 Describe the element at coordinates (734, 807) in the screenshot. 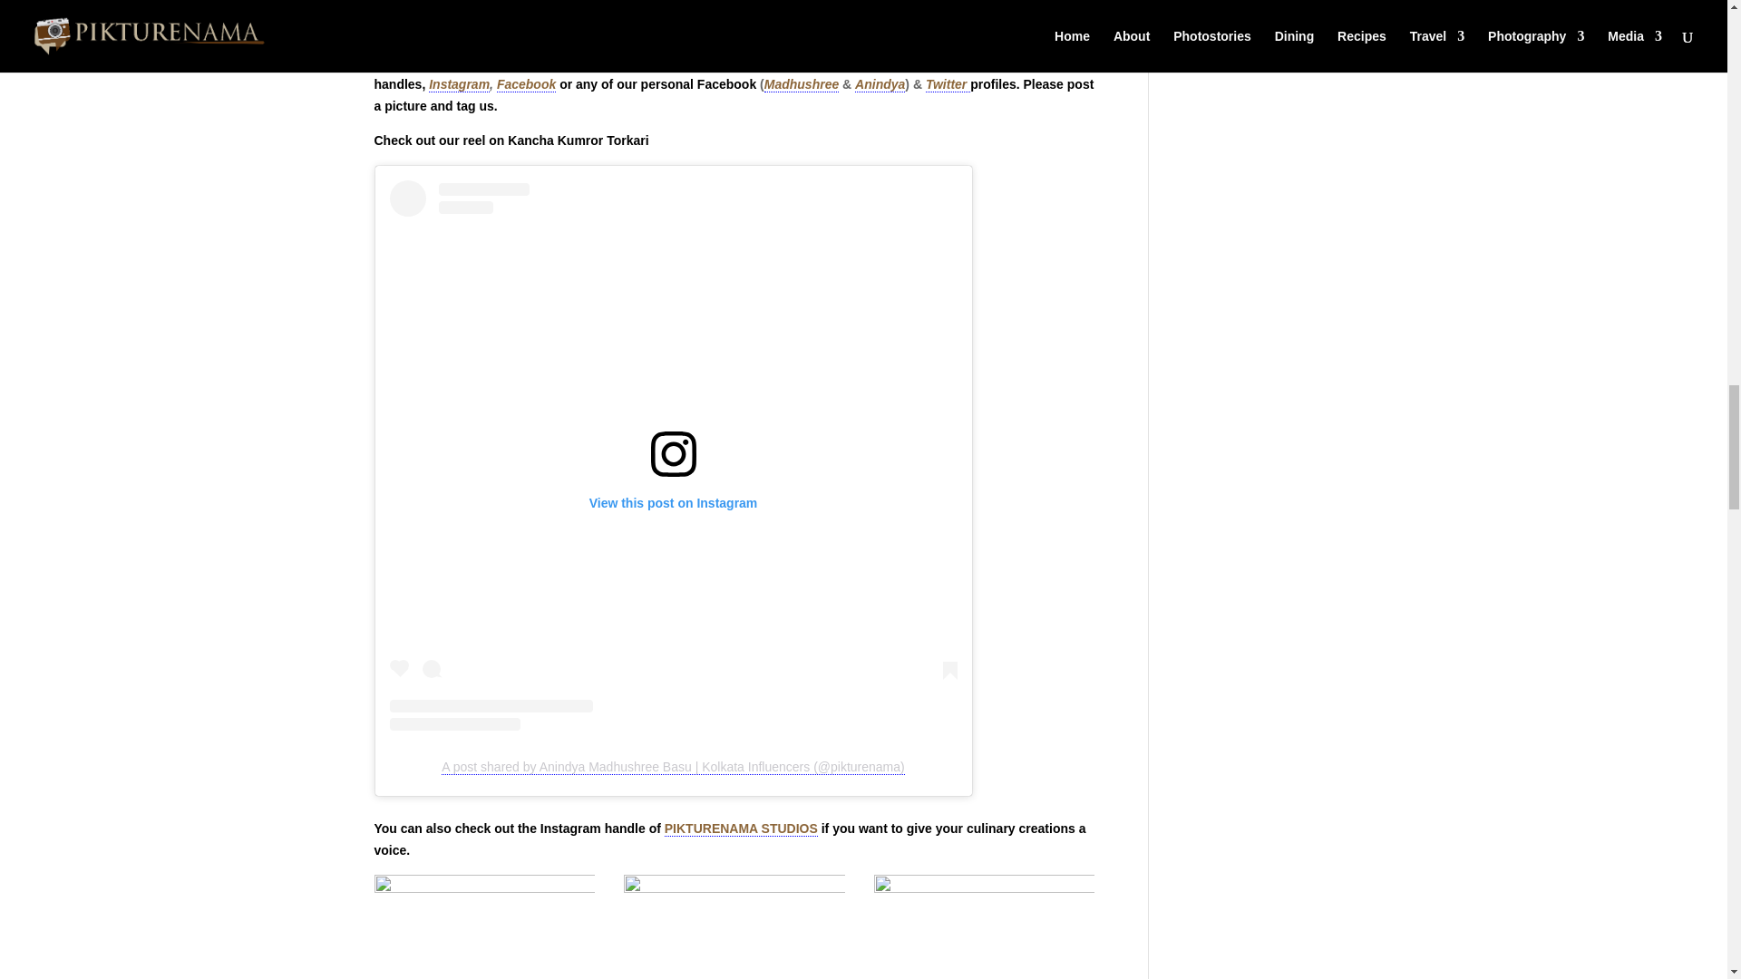

I see `Advertisement` at that location.